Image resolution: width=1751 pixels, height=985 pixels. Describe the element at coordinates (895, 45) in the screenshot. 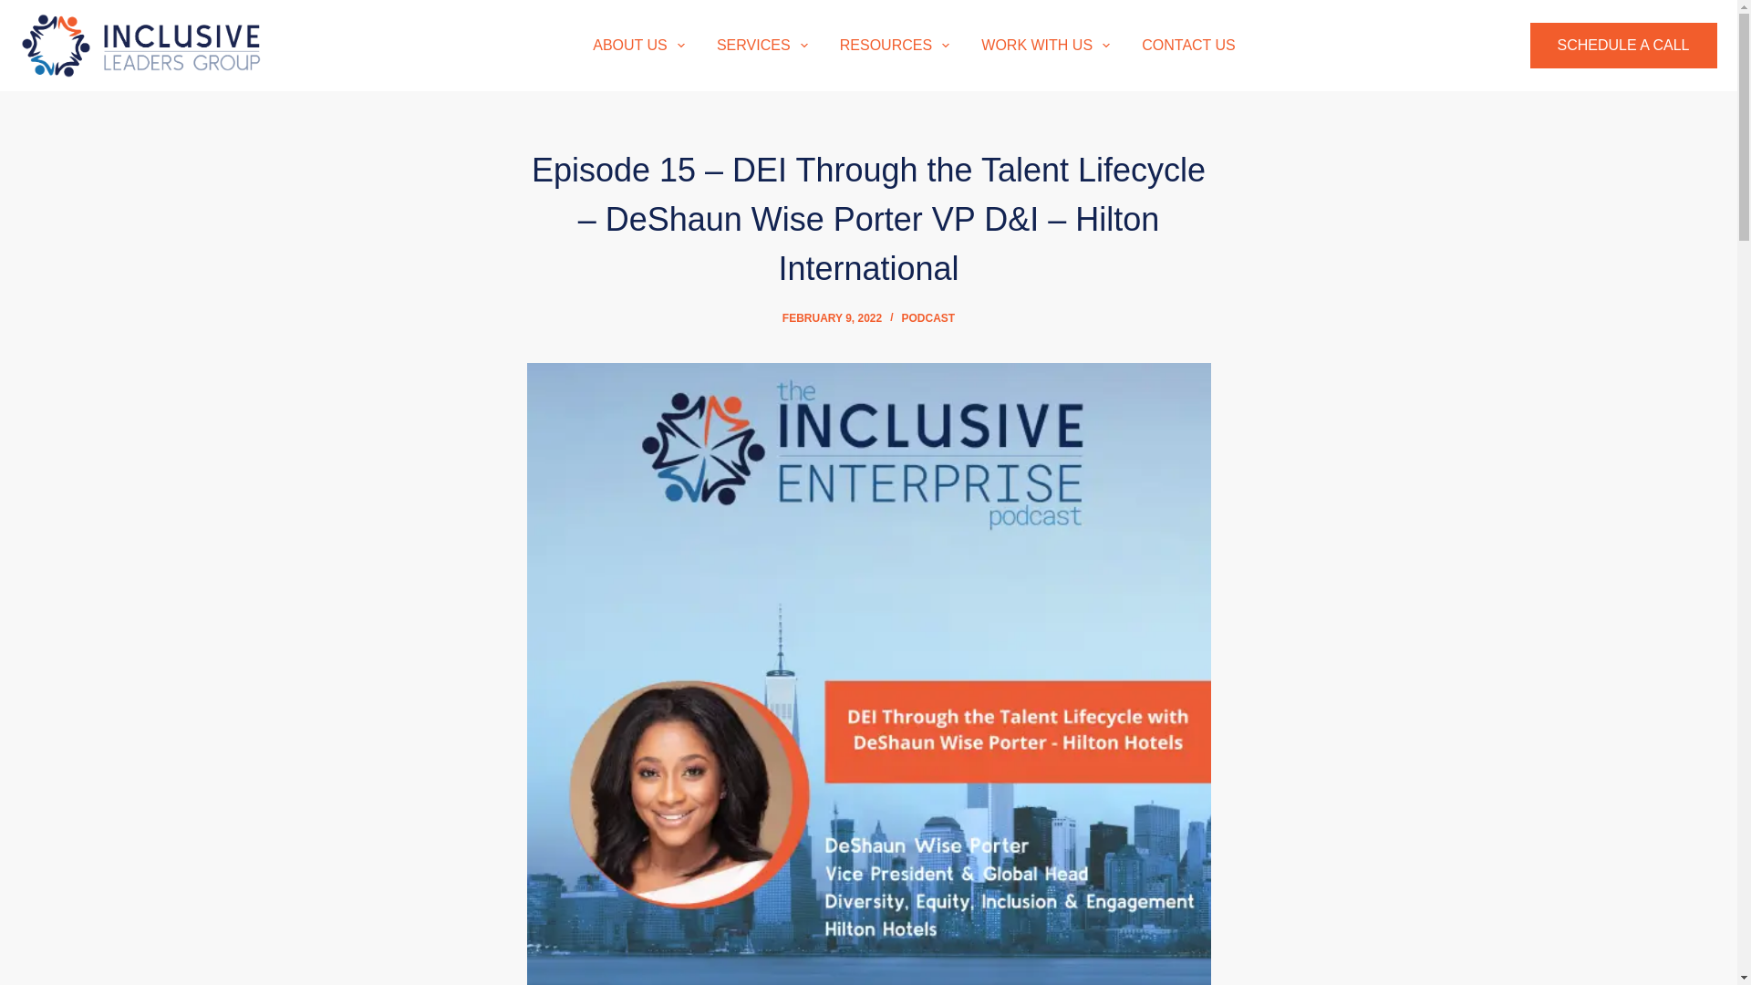

I see `RESOURCES` at that location.